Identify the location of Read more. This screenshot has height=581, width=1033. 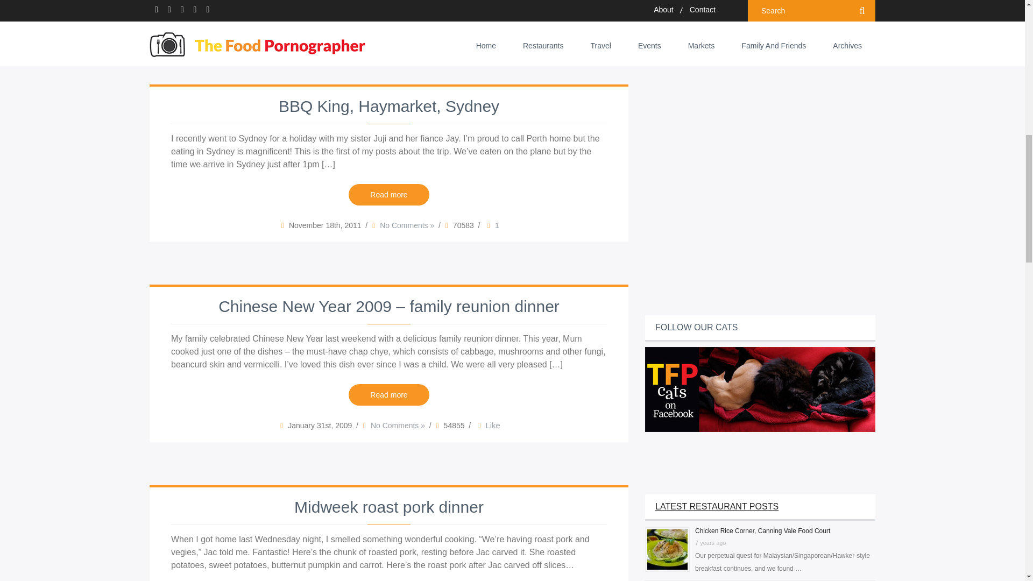
(389, 2).